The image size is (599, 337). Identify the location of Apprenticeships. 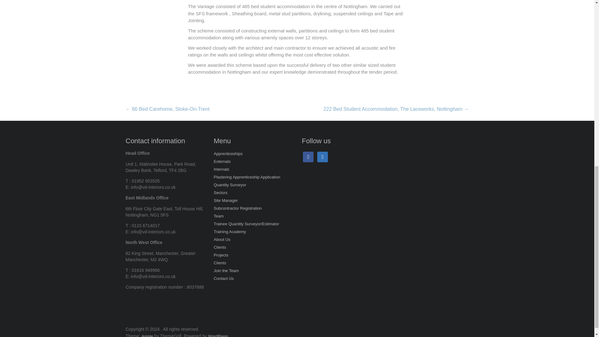
(228, 154).